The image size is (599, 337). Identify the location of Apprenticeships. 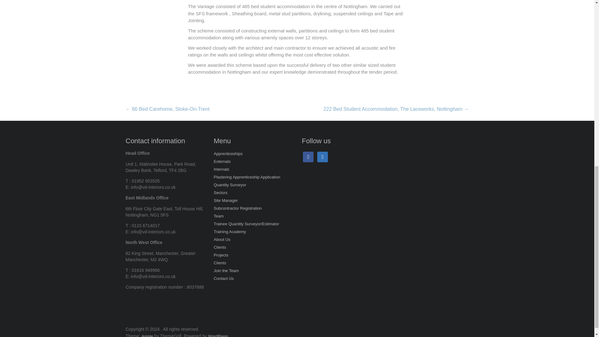
(228, 154).